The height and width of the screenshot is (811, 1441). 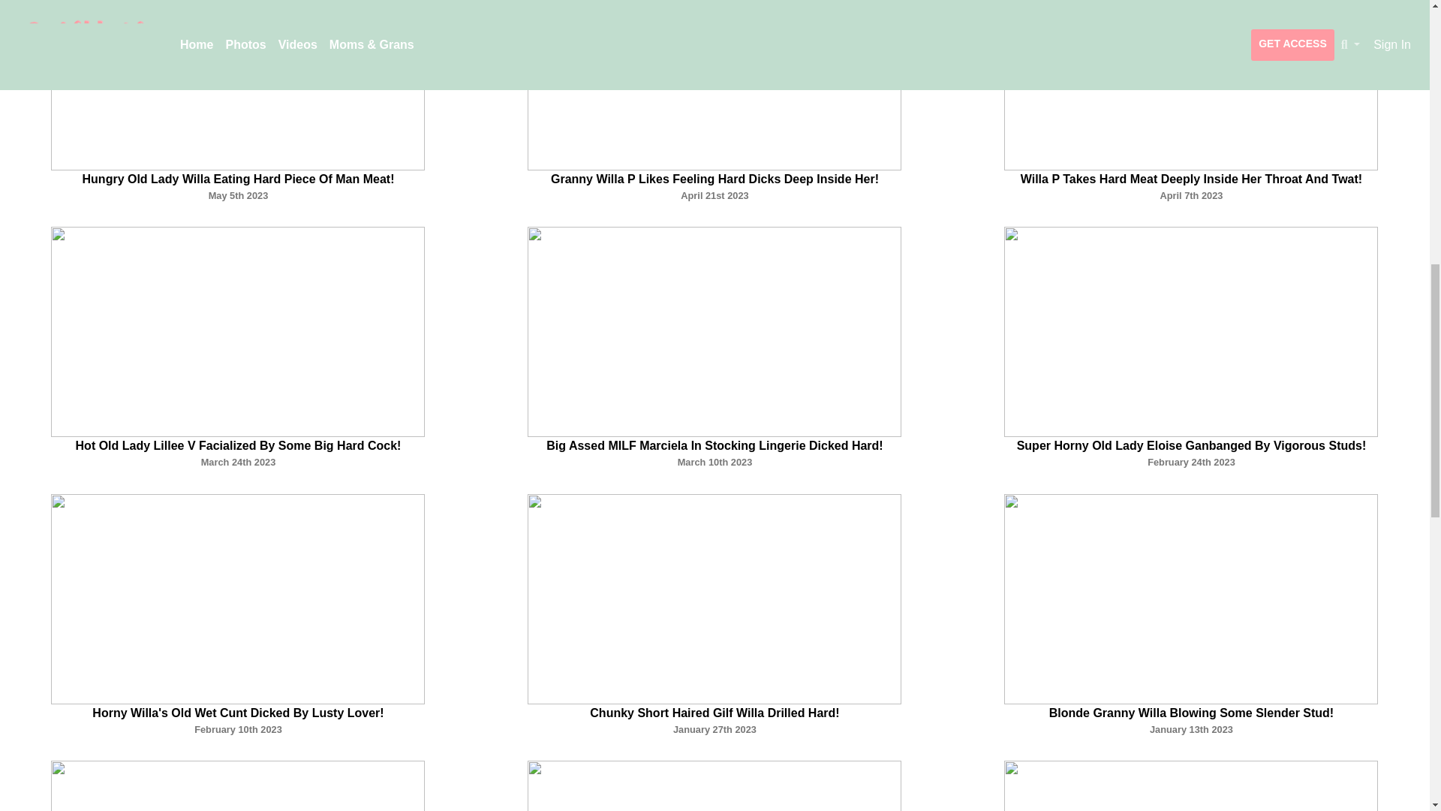 What do you see at coordinates (1192, 445) in the screenshot?
I see `Super Horny Old Lady Eloise Ganbanged By Vigorous Studs!` at bounding box center [1192, 445].